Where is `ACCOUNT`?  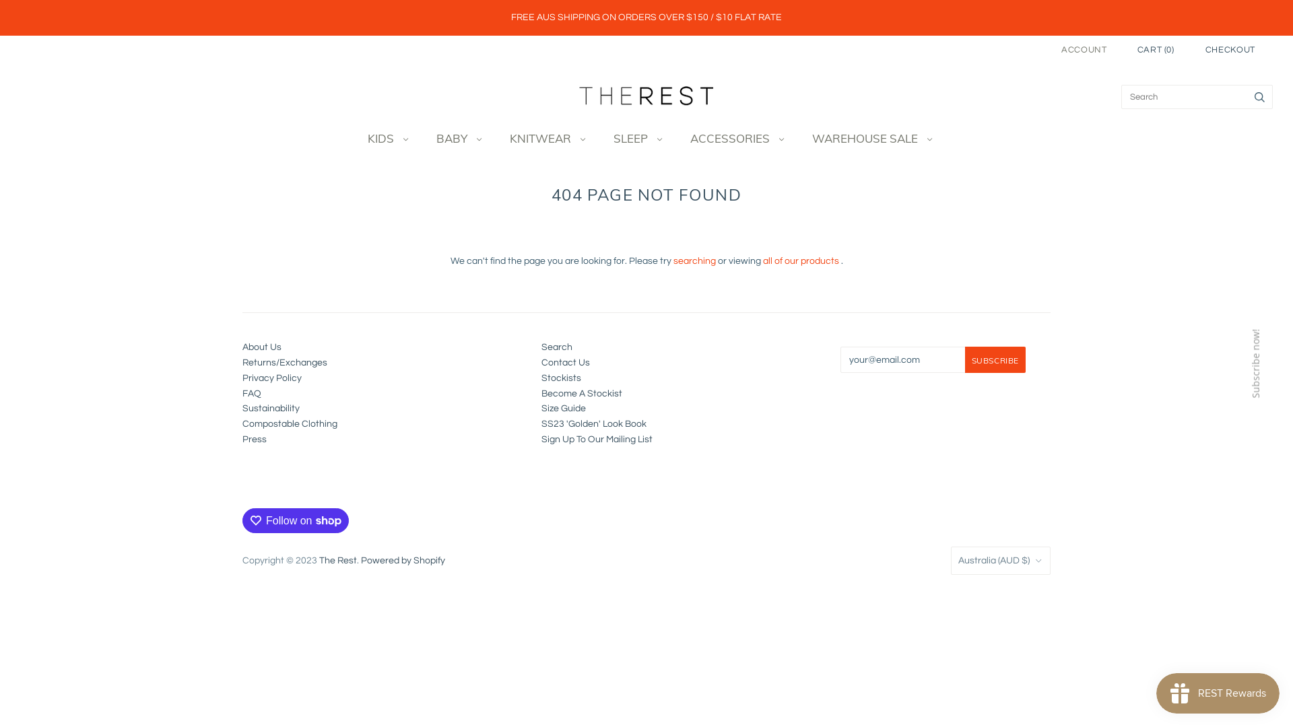
ACCOUNT is located at coordinates (1084, 50).